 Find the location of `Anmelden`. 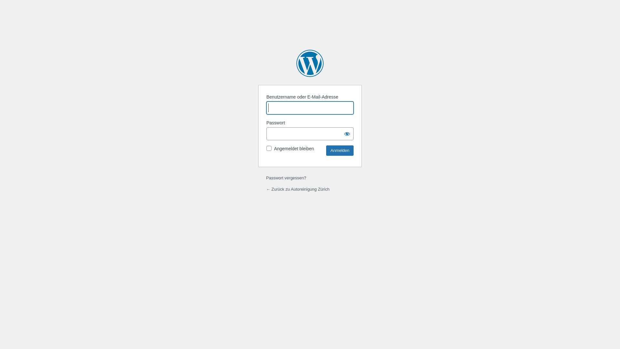

Anmelden is located at coordinates (340, 151).